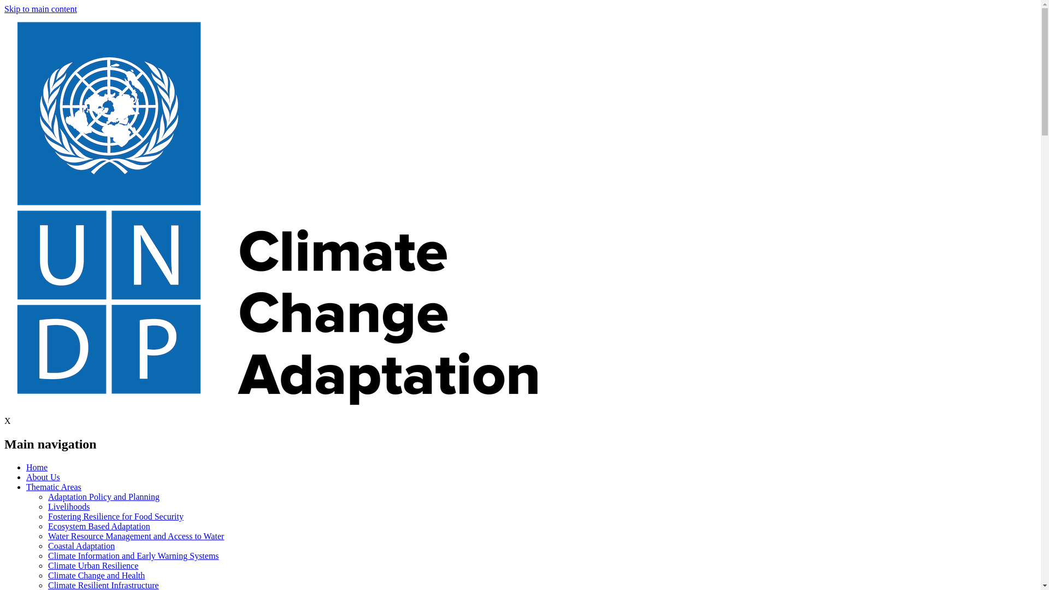  What do you see at coordinates (99, 526) in the screenshot?
I see `Ecosystem Based Adaptation` at bounding box center [99, 526].